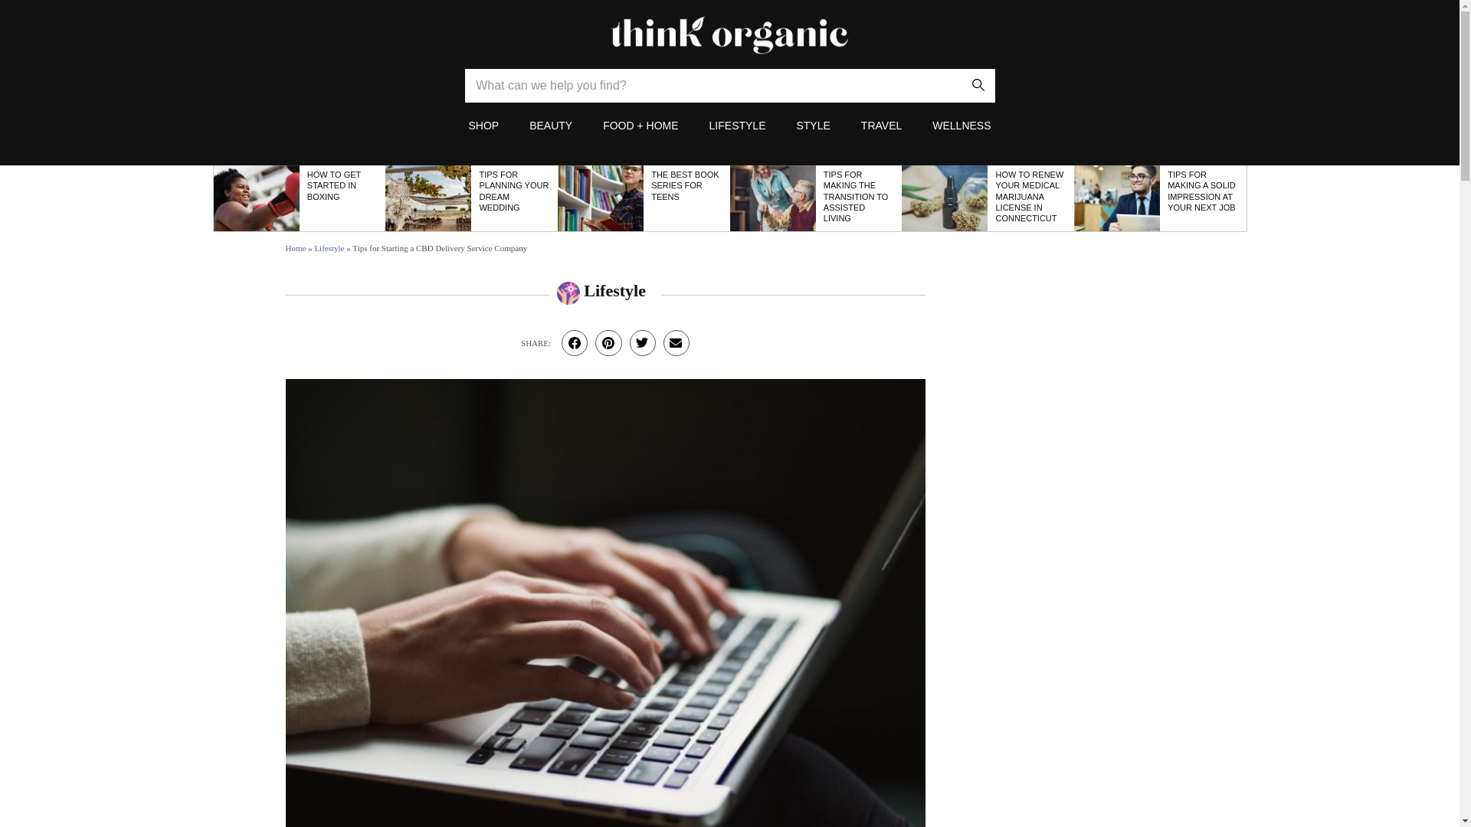 This screenshot has height=827, width=1471. Describe the element at coordinates (513, 191) in the screenshot. I see `TIPS FOR PLANNING YOUR DREAM WEDDING` at that location.